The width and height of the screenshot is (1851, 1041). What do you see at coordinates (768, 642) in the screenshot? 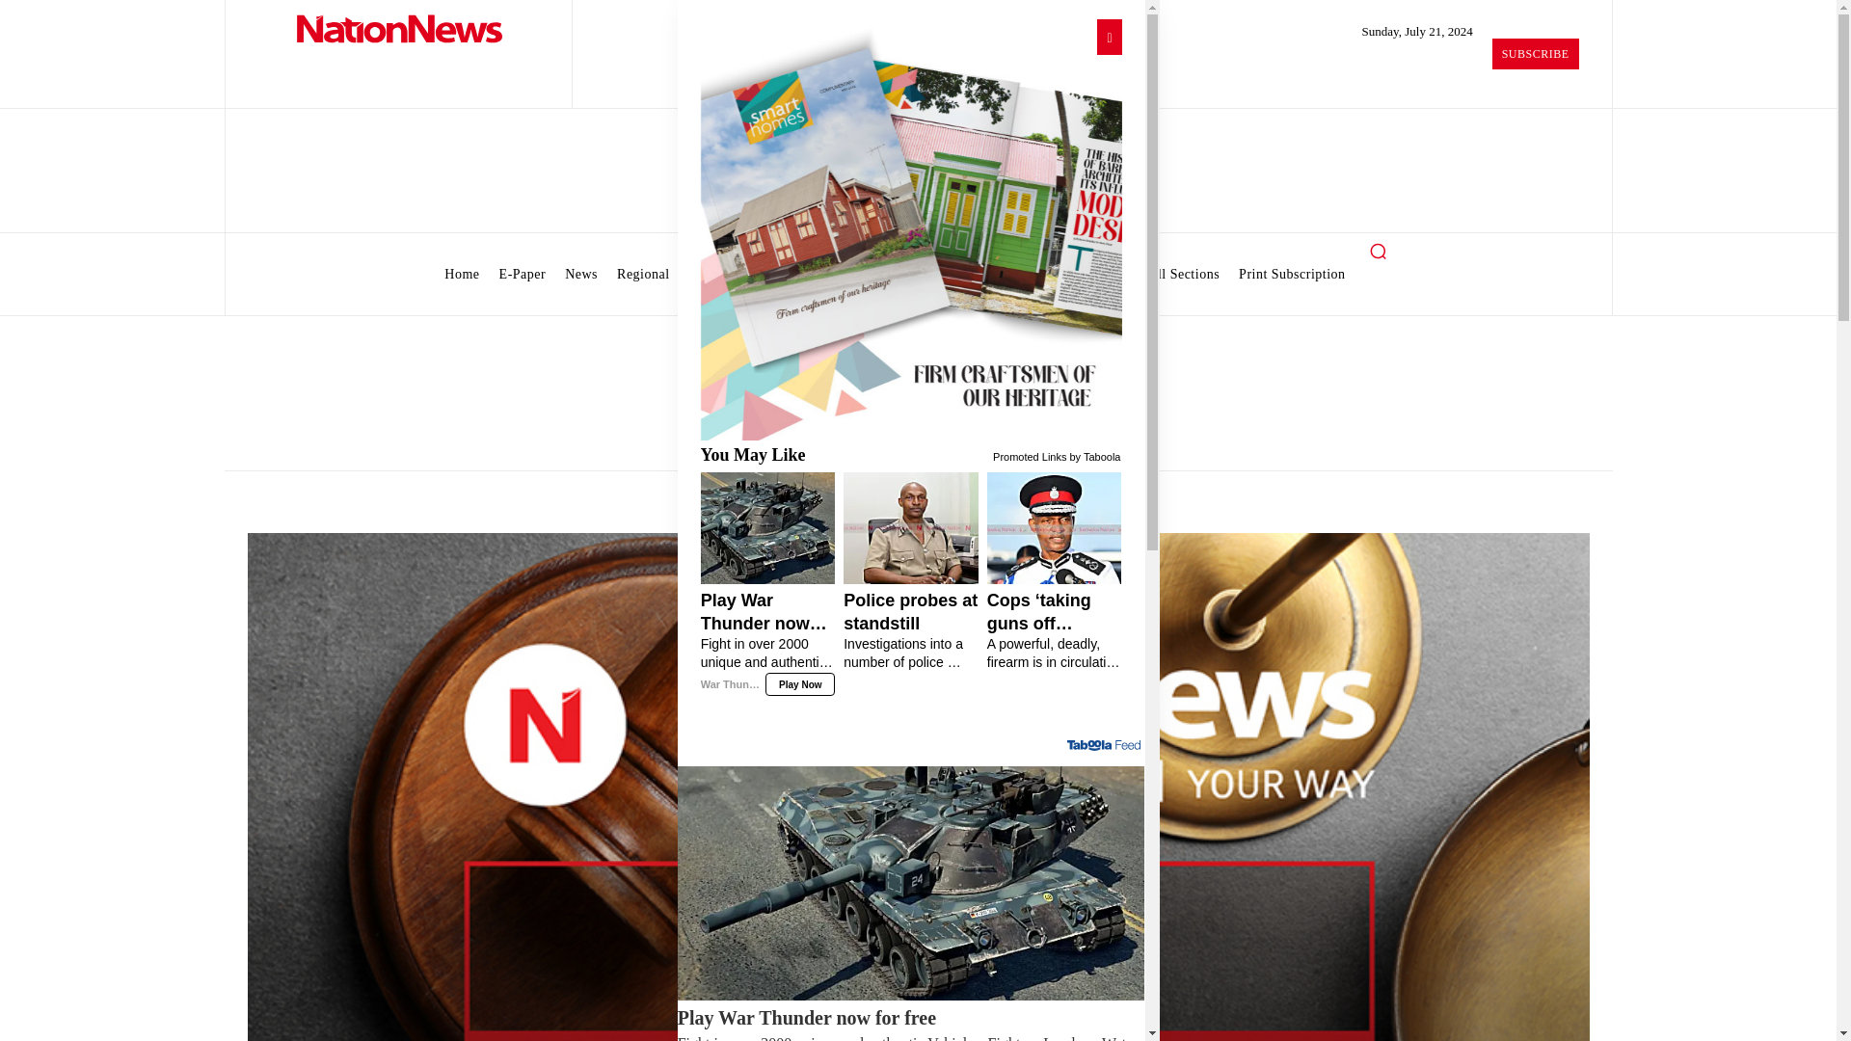
I see `Play War Thunder now for free` at bounding box center [768, 642].